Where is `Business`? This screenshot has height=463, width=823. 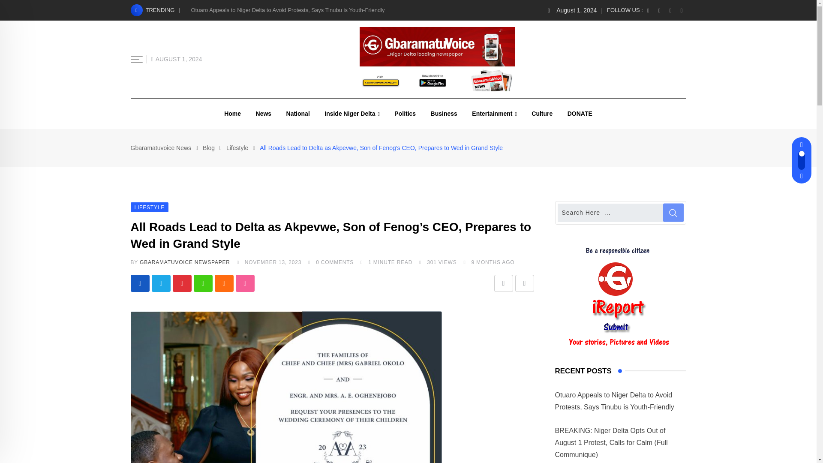 Business is located at coordinates (444, 114).